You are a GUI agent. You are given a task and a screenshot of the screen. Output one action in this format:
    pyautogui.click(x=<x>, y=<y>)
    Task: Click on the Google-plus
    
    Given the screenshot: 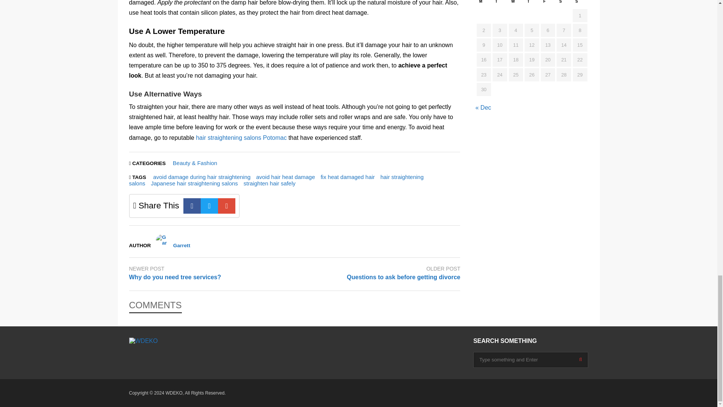 What is the action you would take?
    pyautogui.click(x=227, y=206)
    